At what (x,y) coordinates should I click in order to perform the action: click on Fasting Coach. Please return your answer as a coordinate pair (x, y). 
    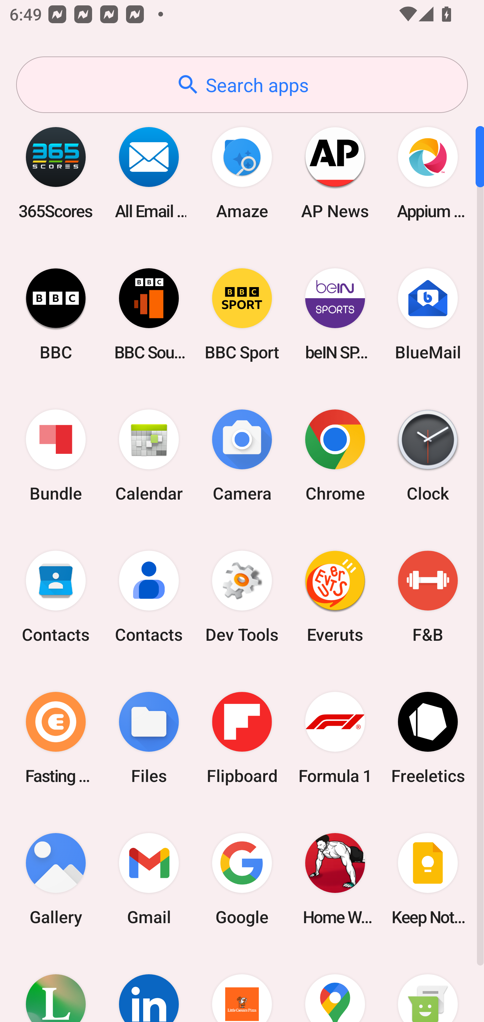
    Looking at the image, I should click on (56, 738).